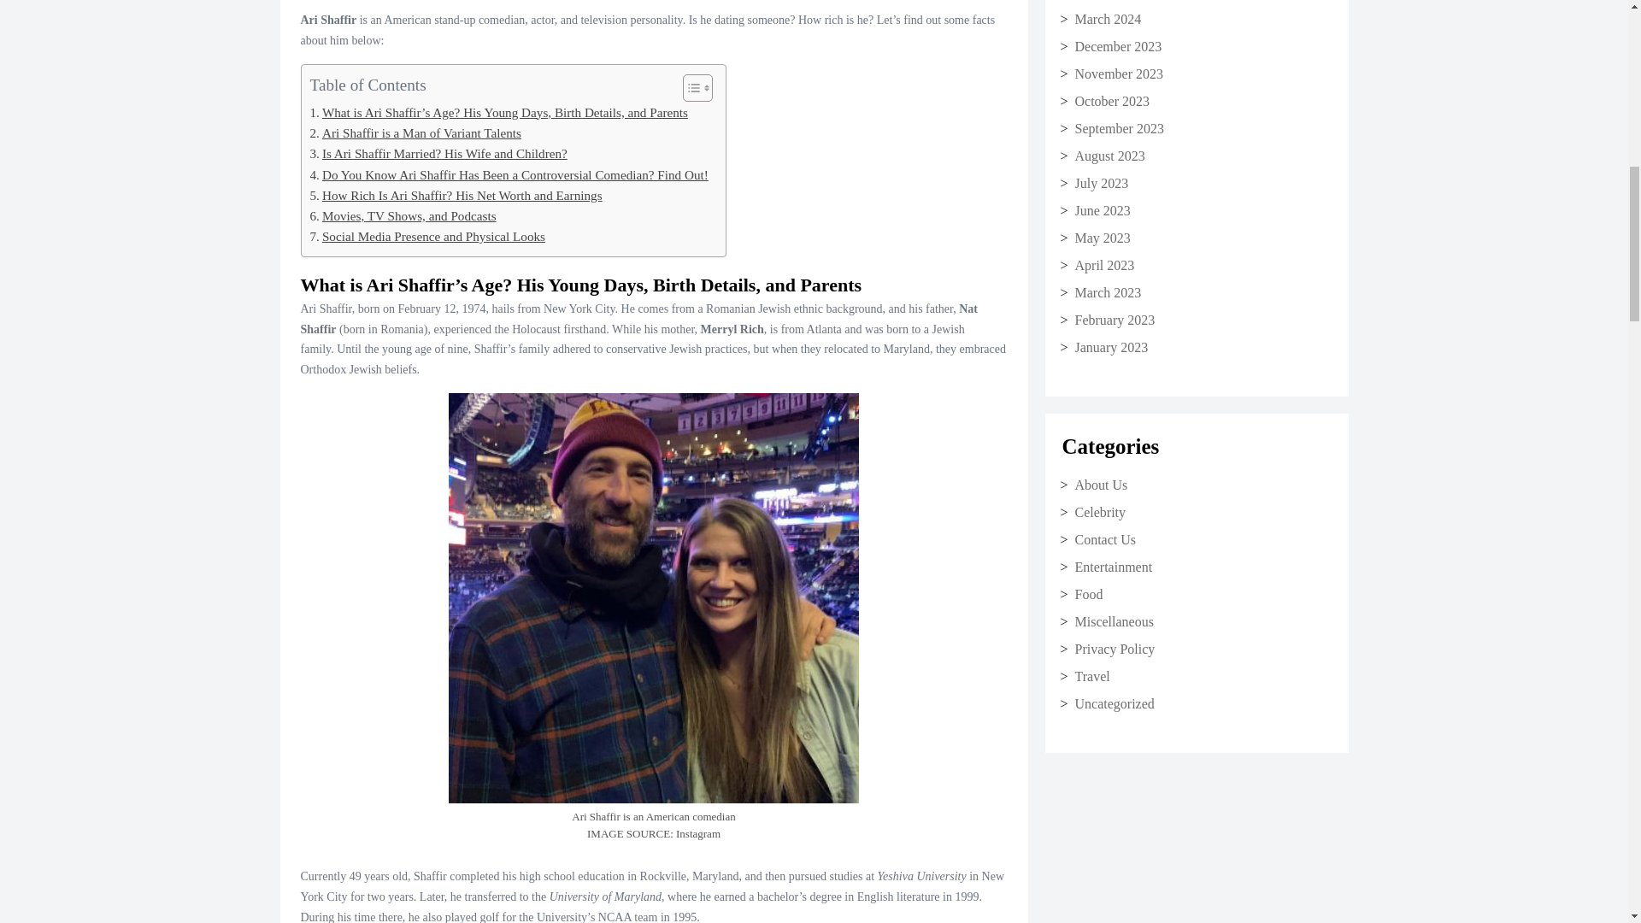  What do you see at coordinates (427, 244) in the screenshot?
I see `Social Media Presence and Physical Looks` at bounding box center [427, 244].